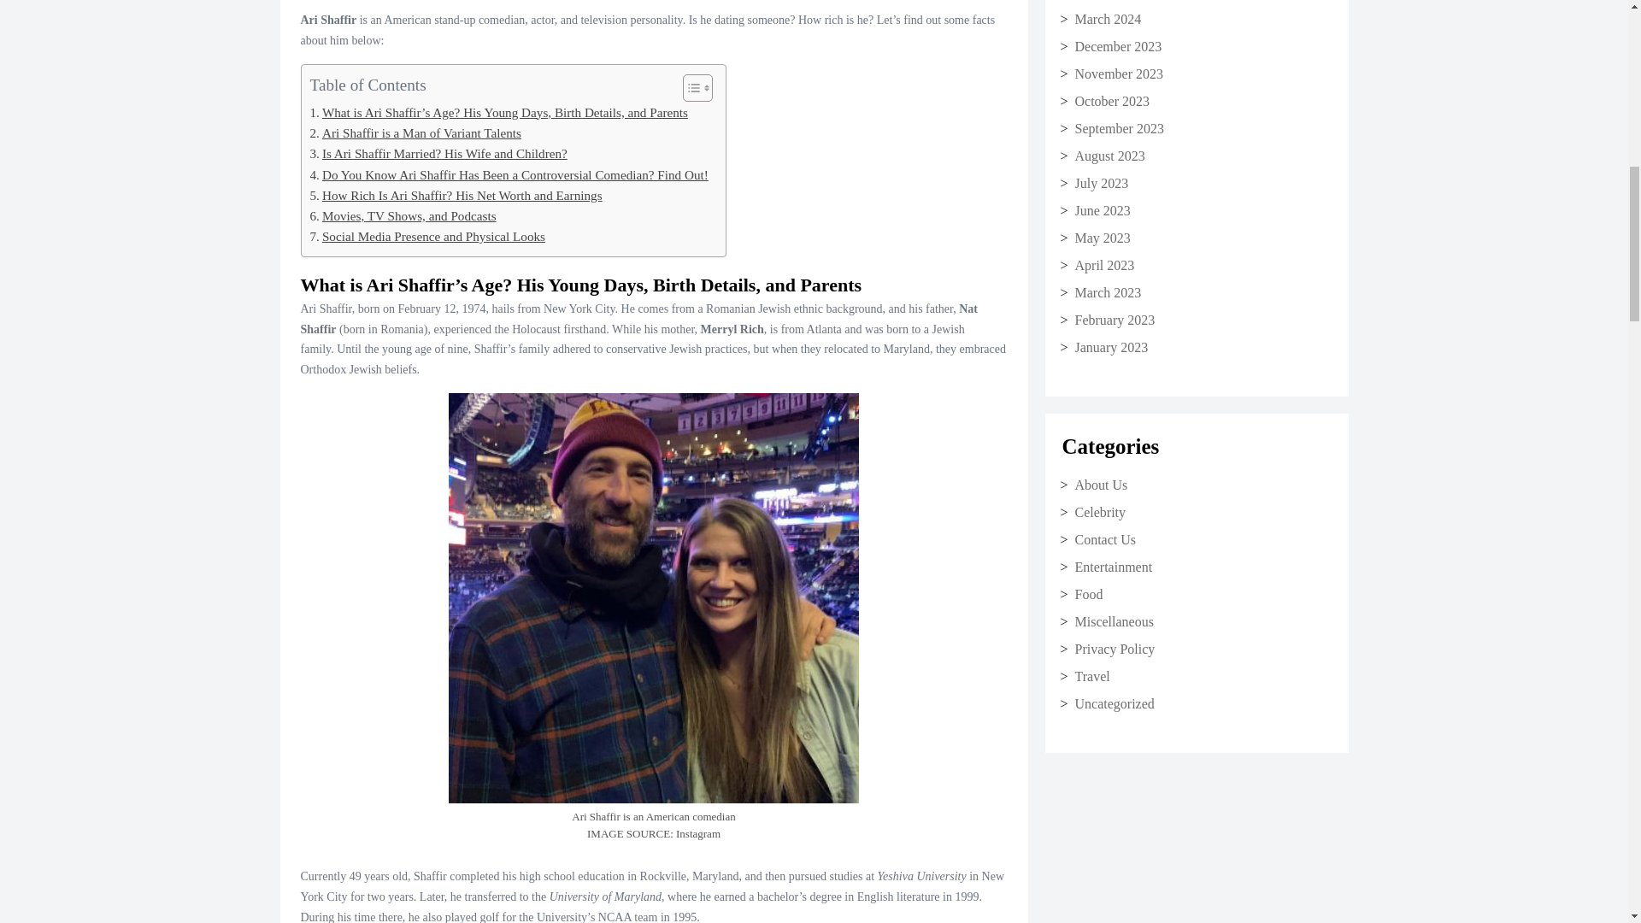  What do you see at coordinates (427, 244) in the screenshot?
I see `Social Media Presence and Physical Looks` at bounding box center [427, 244].